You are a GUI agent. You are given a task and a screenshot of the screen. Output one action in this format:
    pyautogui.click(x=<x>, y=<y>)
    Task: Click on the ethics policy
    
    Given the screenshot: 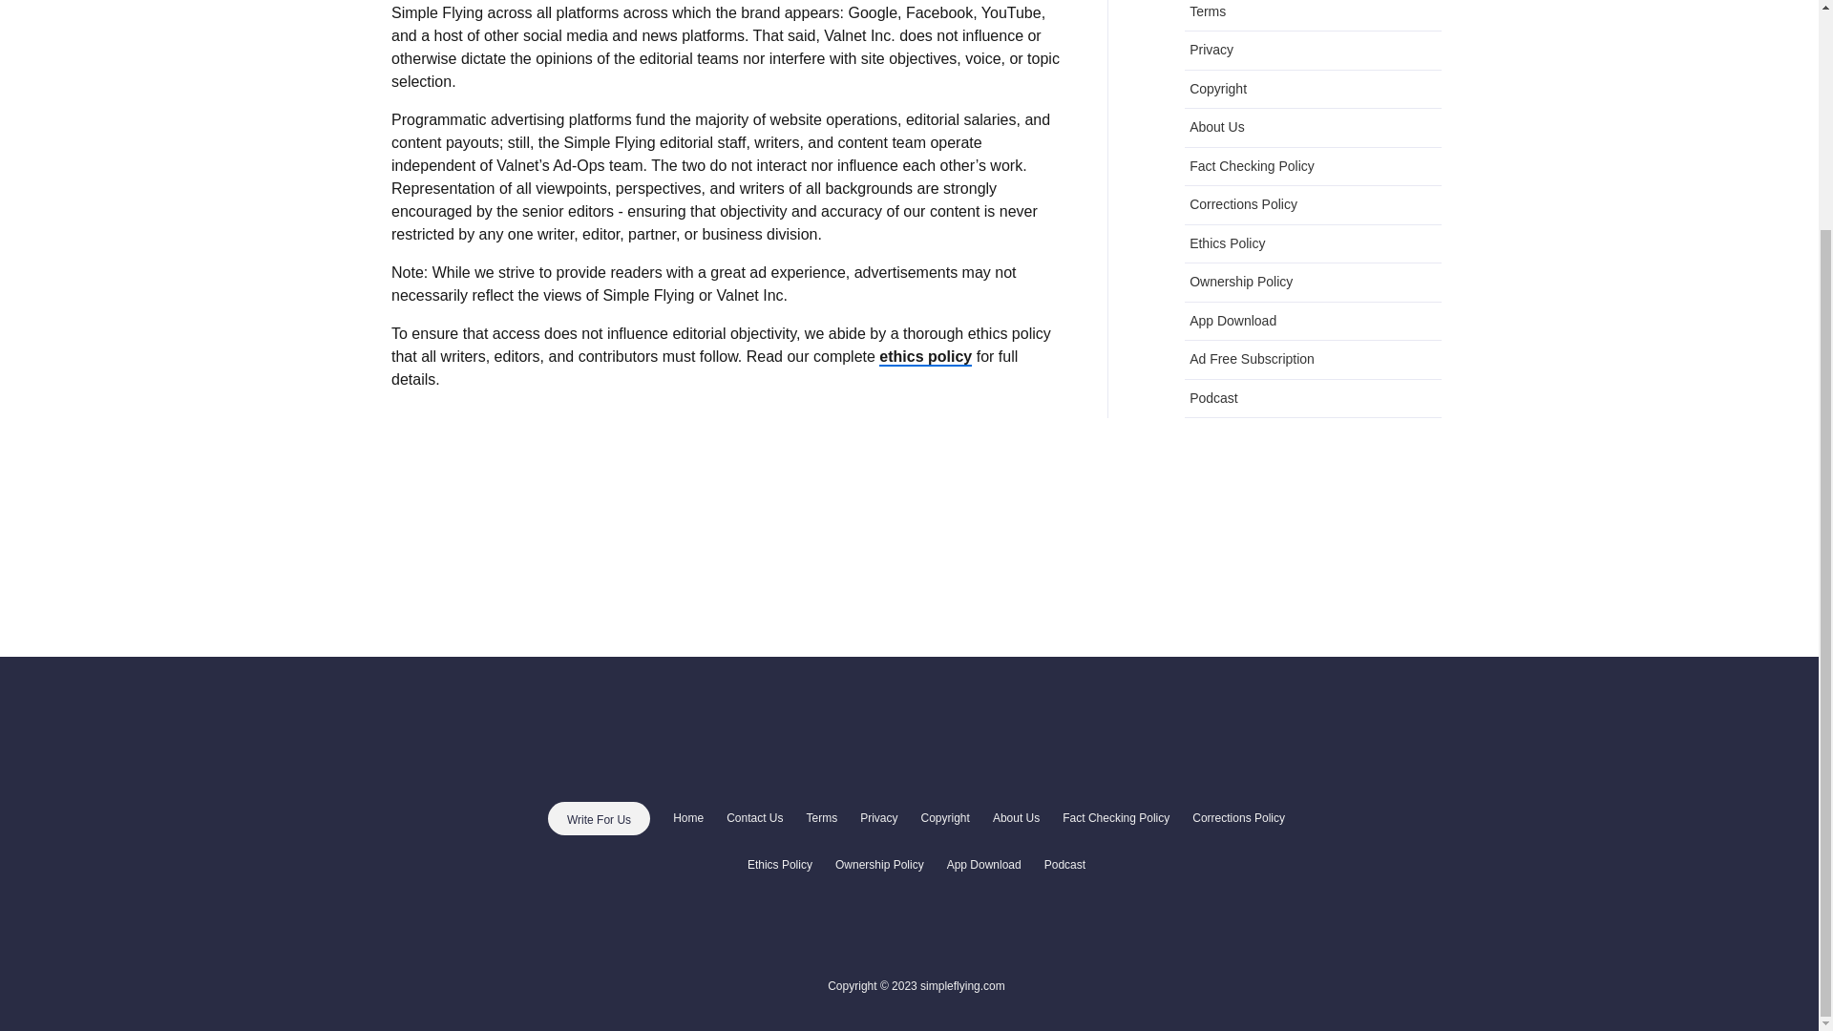 What is the action you would take?
    pyautogui.click(x=925, y=357)
    